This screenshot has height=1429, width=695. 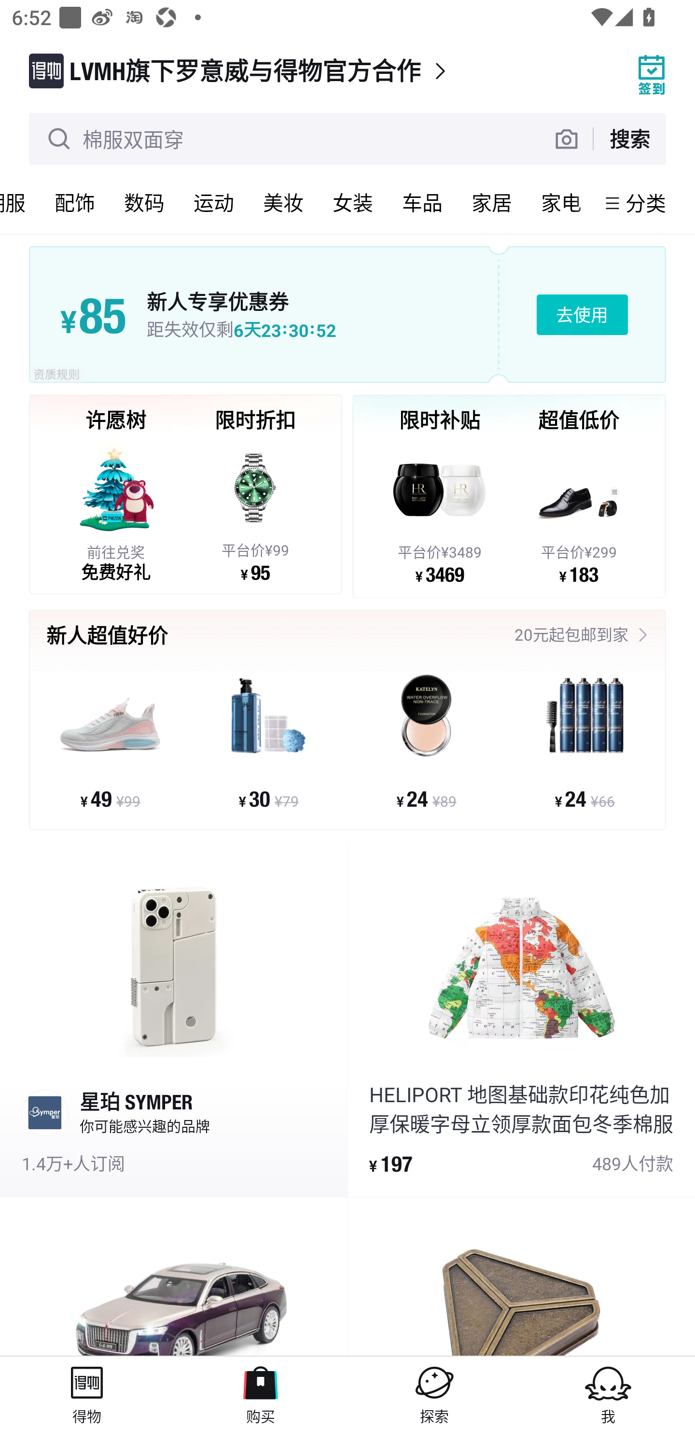 I want to click on 家居, so click(x=492, y=203).